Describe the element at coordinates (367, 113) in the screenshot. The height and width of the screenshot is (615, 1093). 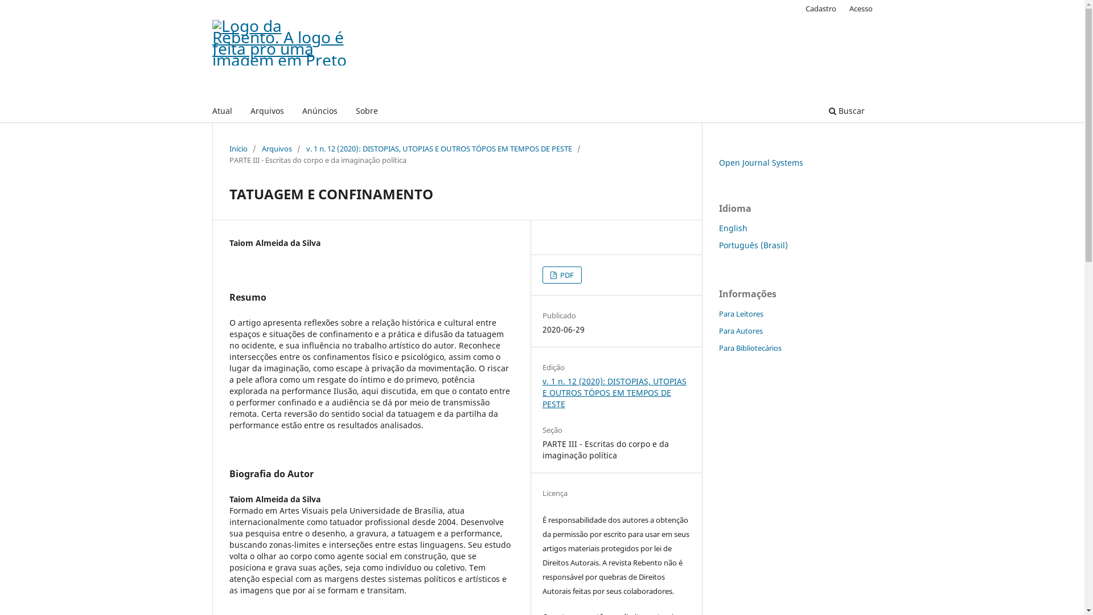
I see `Sobre` at that location.